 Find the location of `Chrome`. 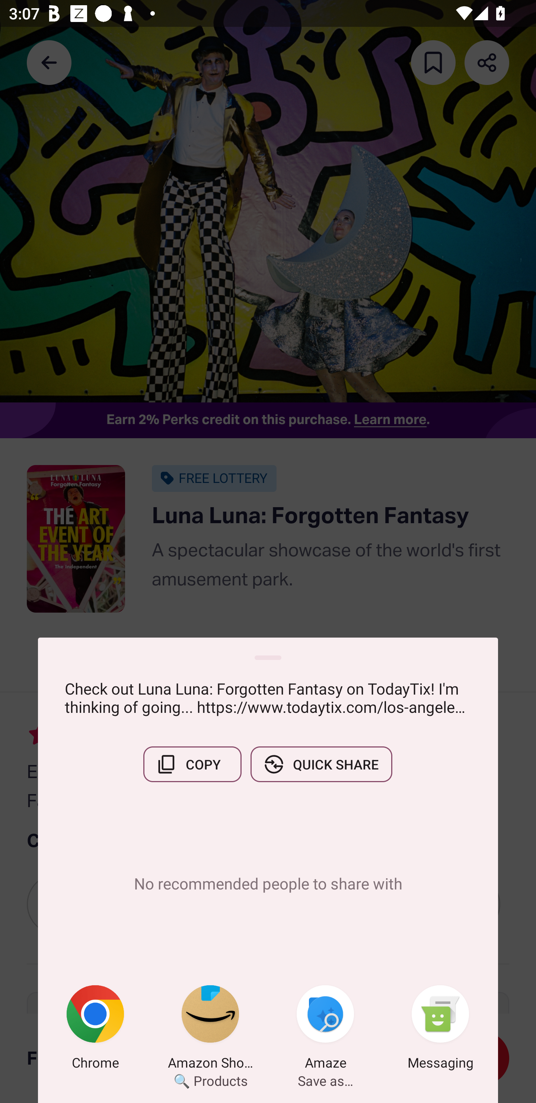

Chrome is located at coordinates (95, 1030).